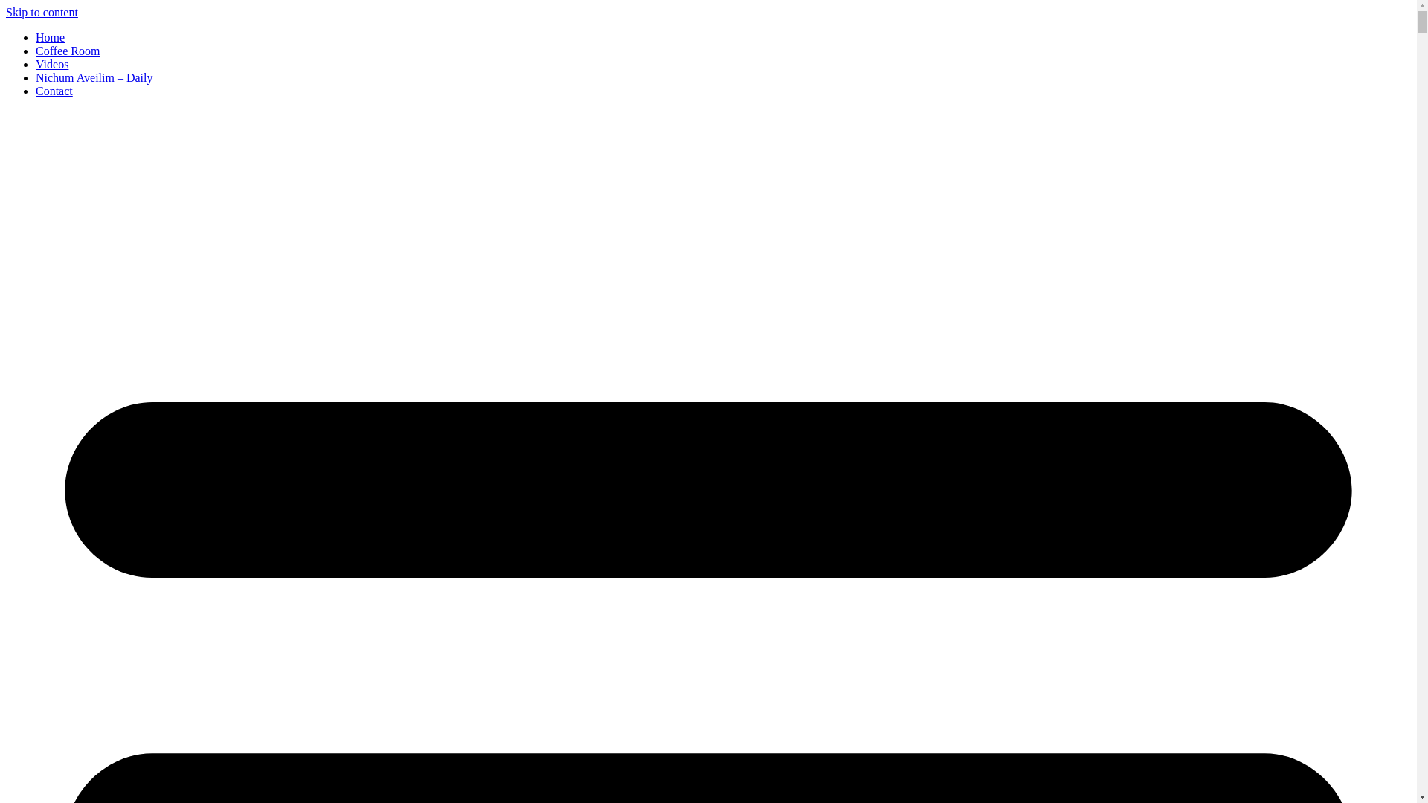  Describe the element at coordinates (54, 91) in the screenshot. I see `Contact` at that location.